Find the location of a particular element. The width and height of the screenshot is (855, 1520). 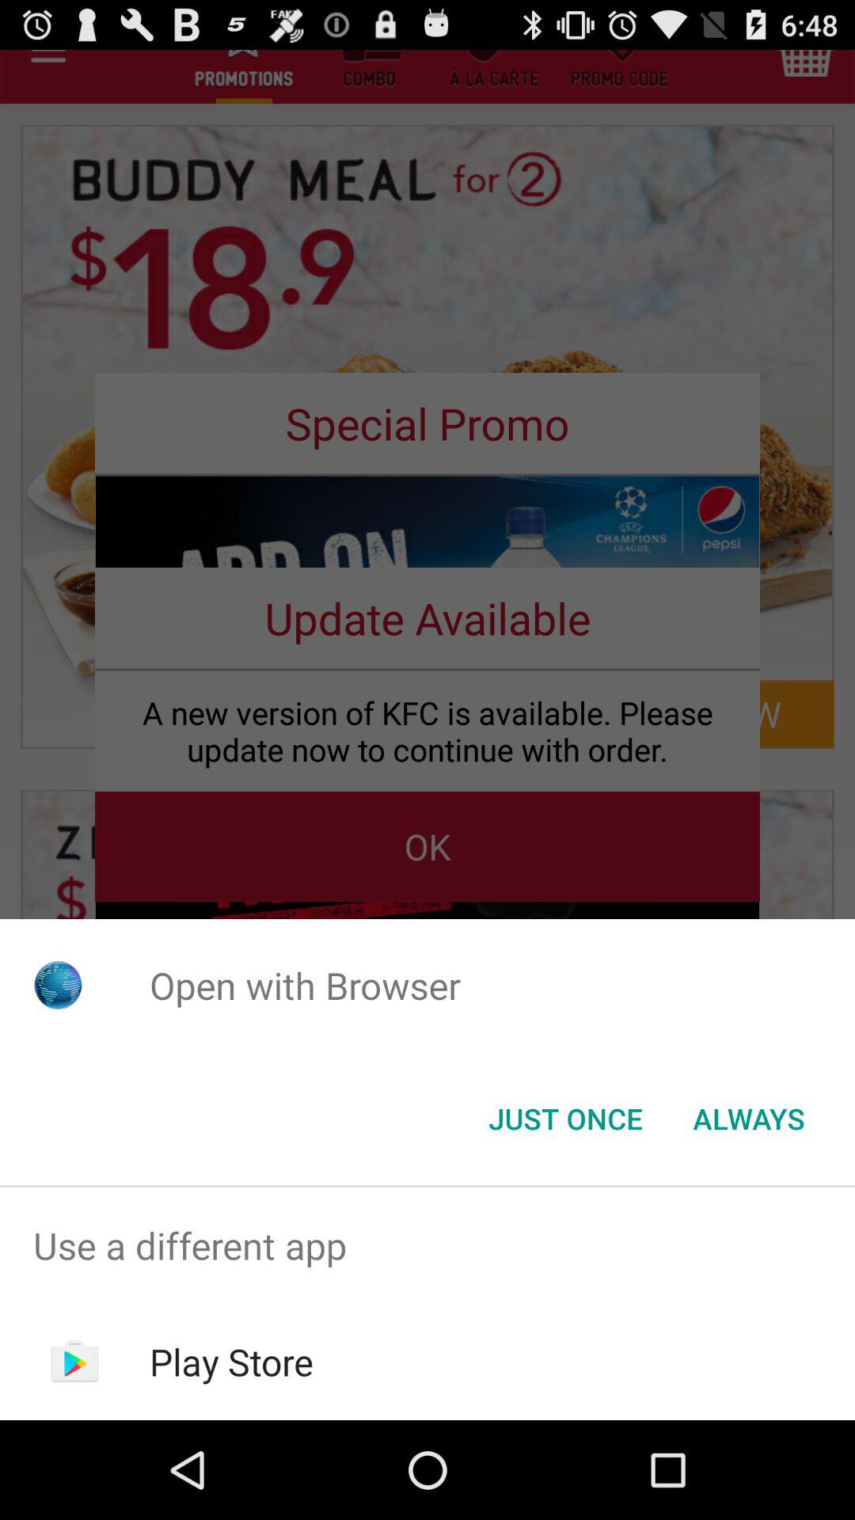

tap the button to the right of the just once is located at coordinates (749, 1119).